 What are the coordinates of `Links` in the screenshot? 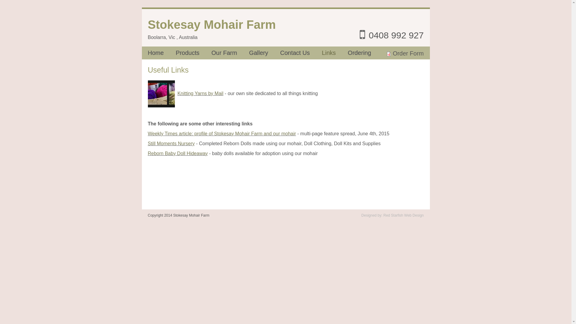 It's located at (335, 53).